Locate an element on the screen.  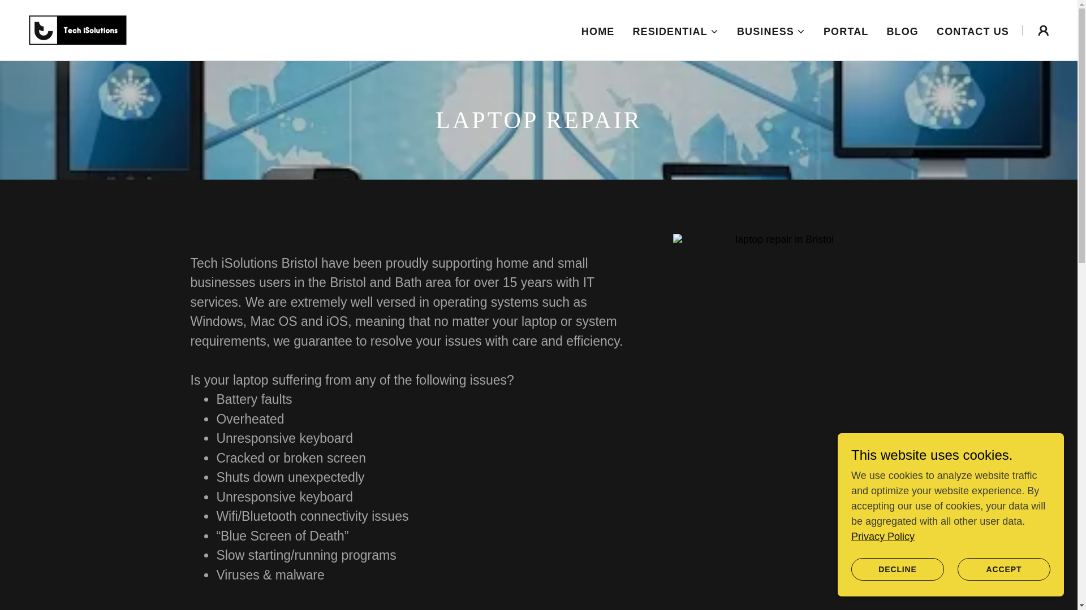
HOME is located at coordinates (597, 32).